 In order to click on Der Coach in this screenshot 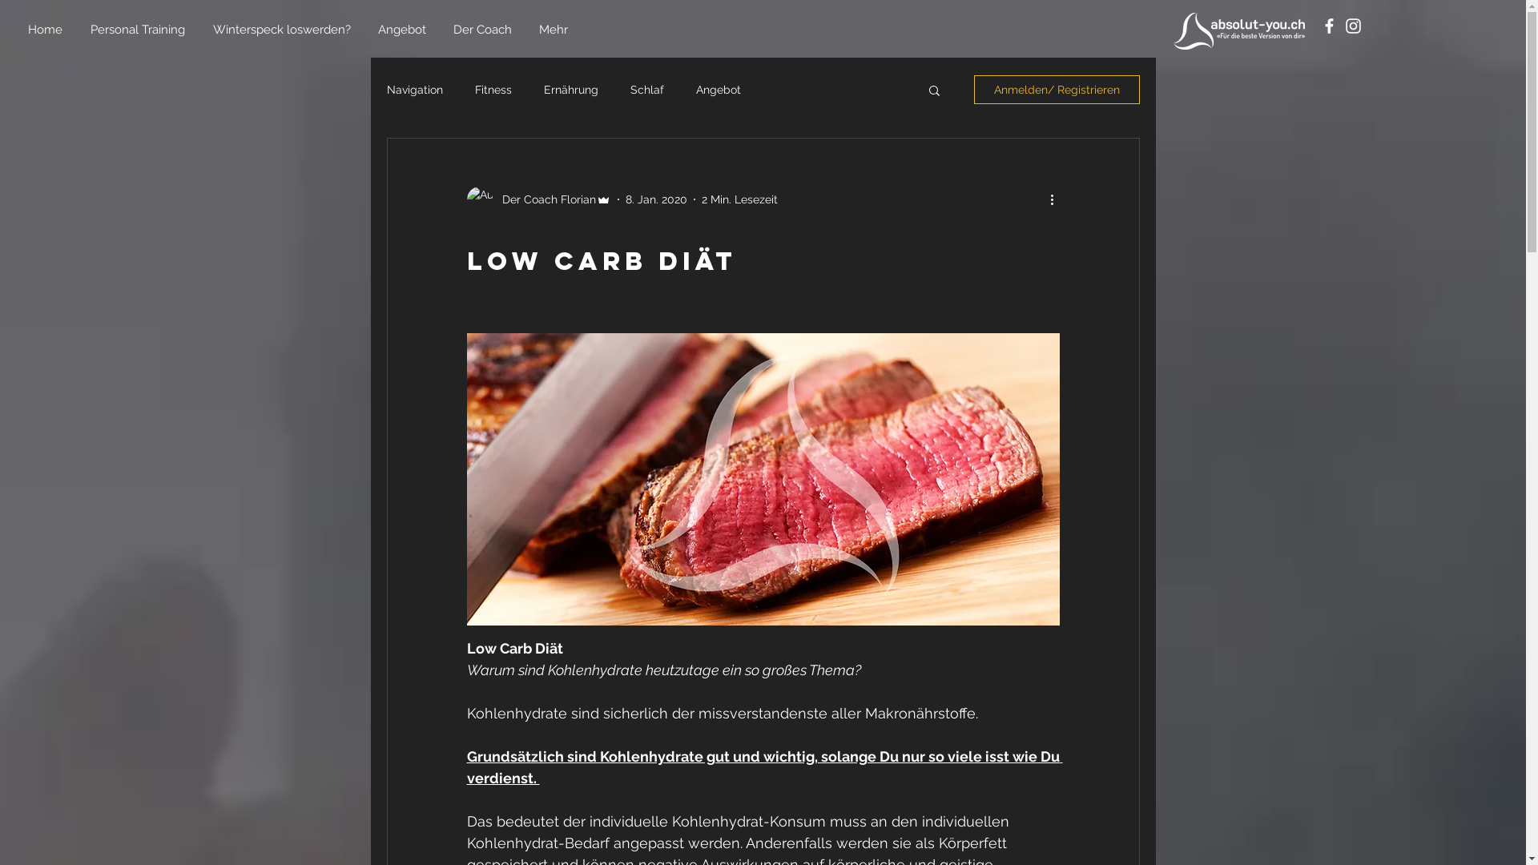, I will do `click(484, 30)`.